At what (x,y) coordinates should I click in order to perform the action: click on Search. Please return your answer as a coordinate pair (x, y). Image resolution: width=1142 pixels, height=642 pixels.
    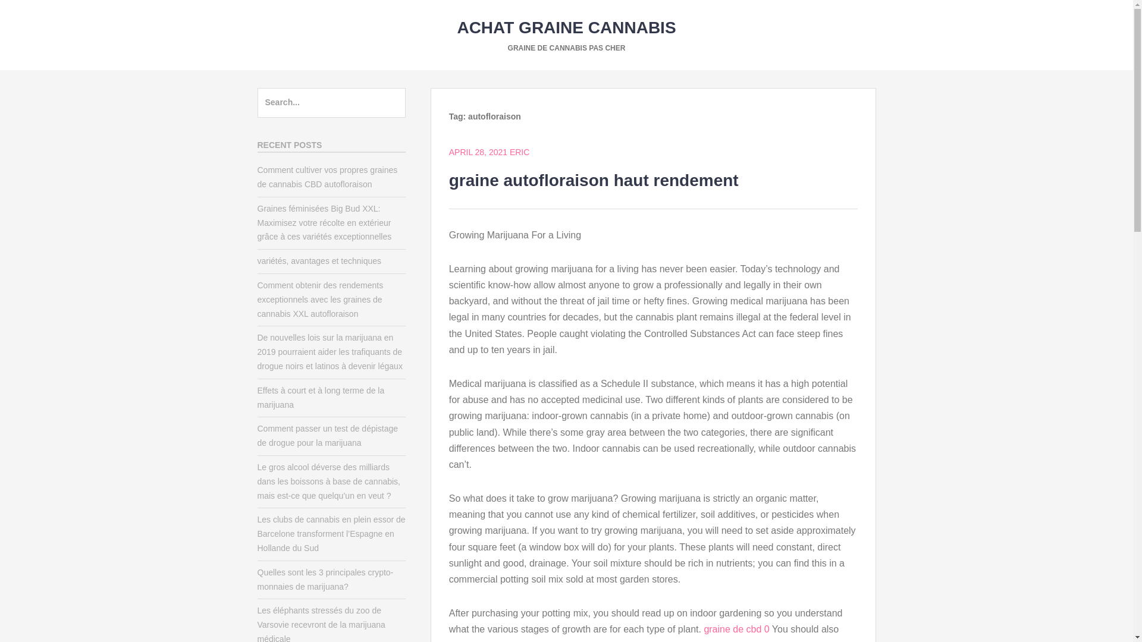
    Looking at the image, I should click on (34, 14).